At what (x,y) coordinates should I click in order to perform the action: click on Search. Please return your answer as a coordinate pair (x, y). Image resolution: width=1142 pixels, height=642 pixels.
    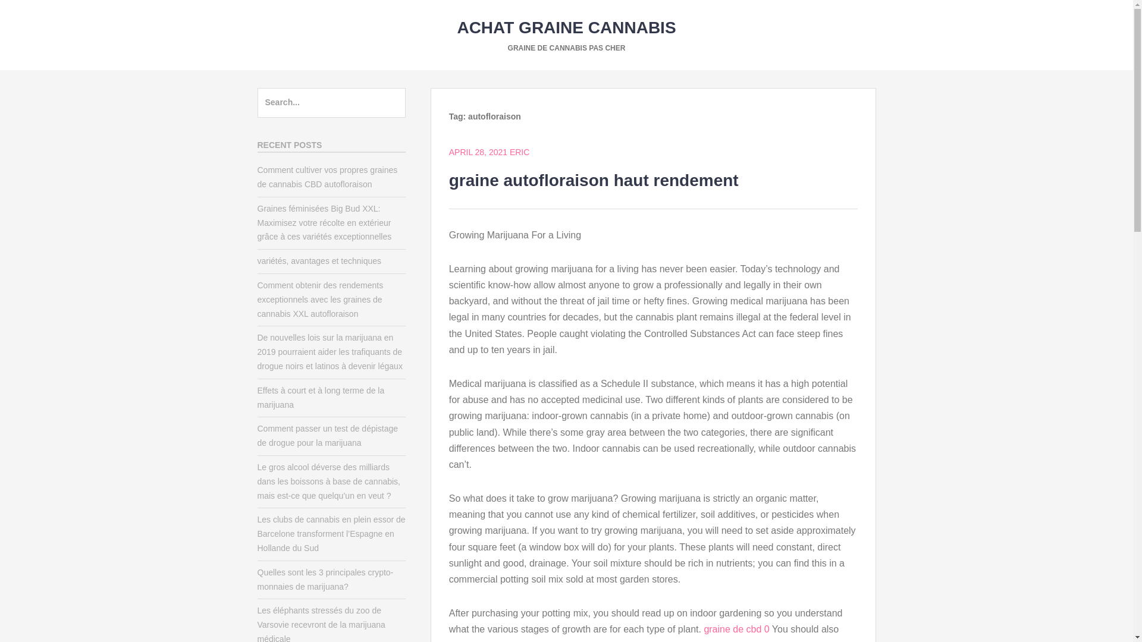
    Looking at the image, I should click on (34, 14).